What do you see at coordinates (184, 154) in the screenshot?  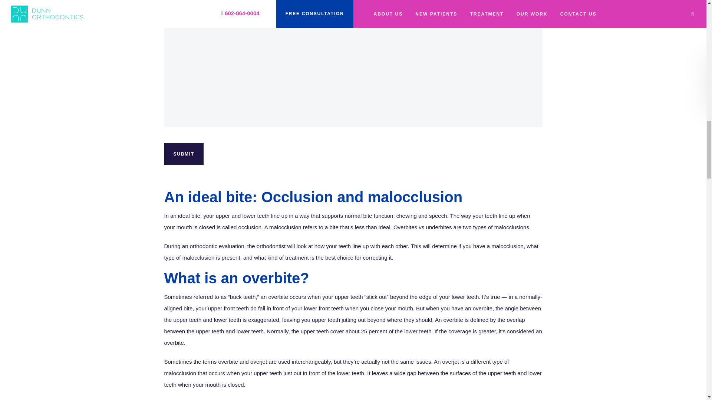 I see `Submit` at bounding box center [184, 154].